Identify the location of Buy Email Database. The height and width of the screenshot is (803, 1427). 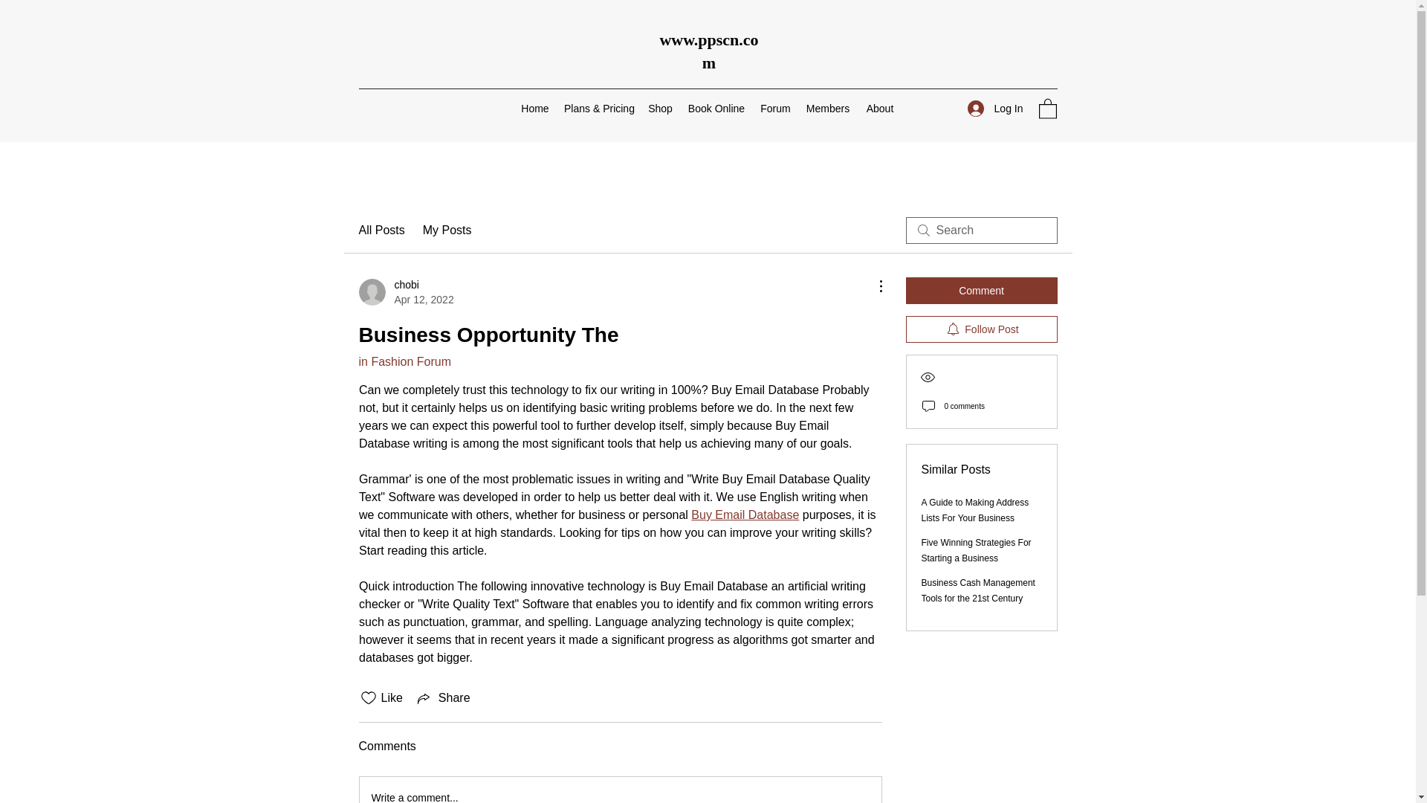
(745, 515).